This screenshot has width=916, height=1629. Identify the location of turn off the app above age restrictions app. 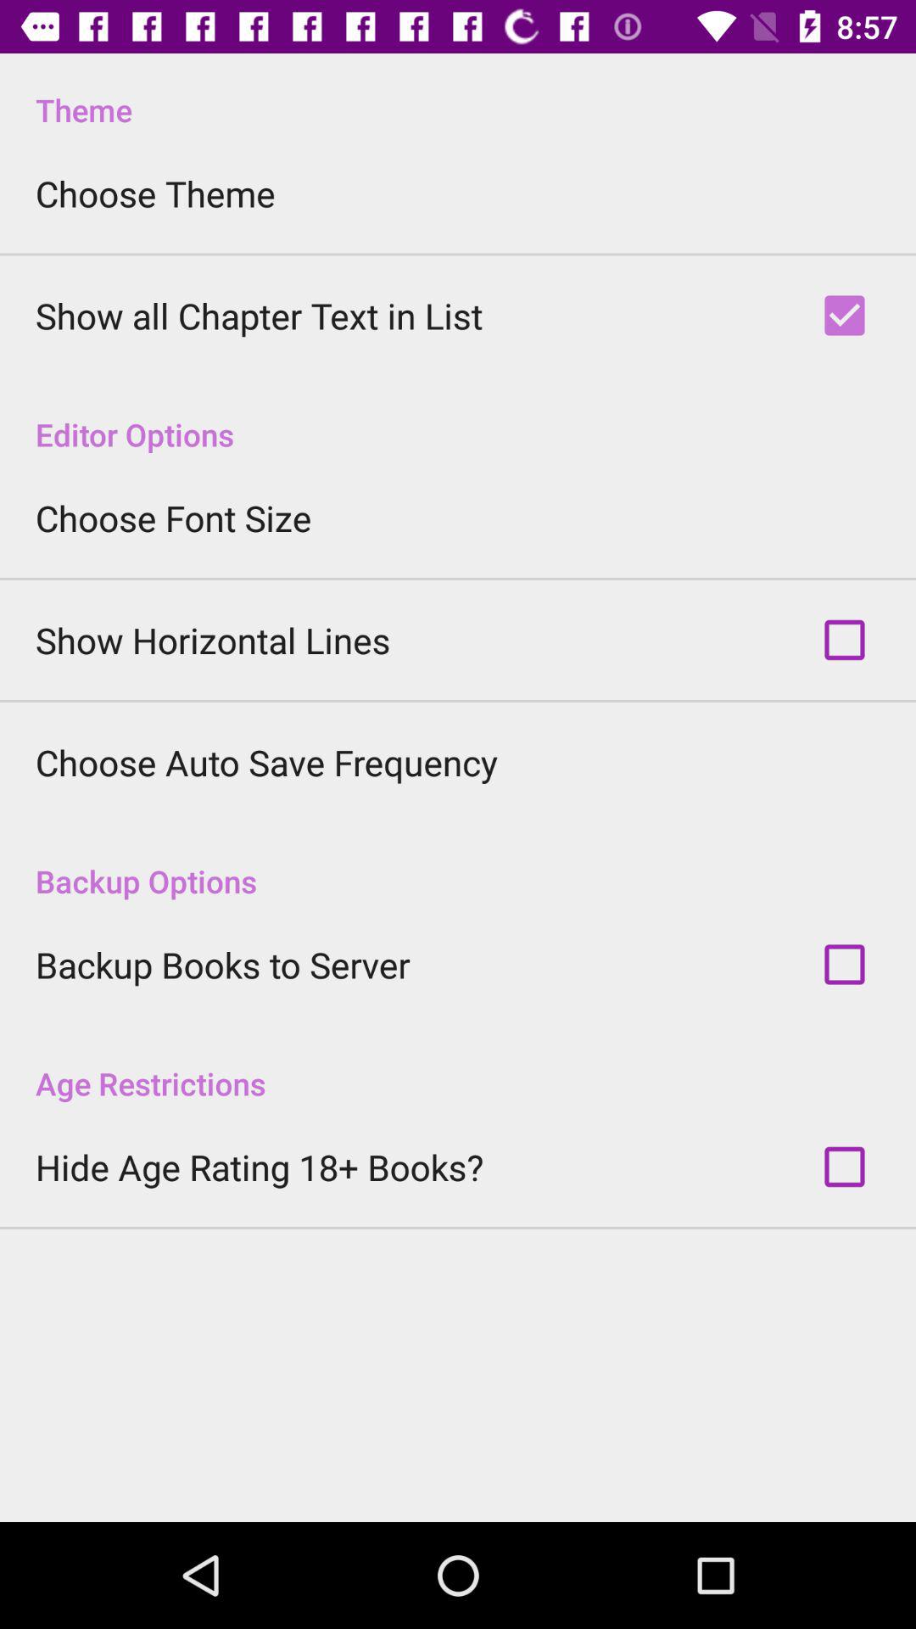
(222, 964).